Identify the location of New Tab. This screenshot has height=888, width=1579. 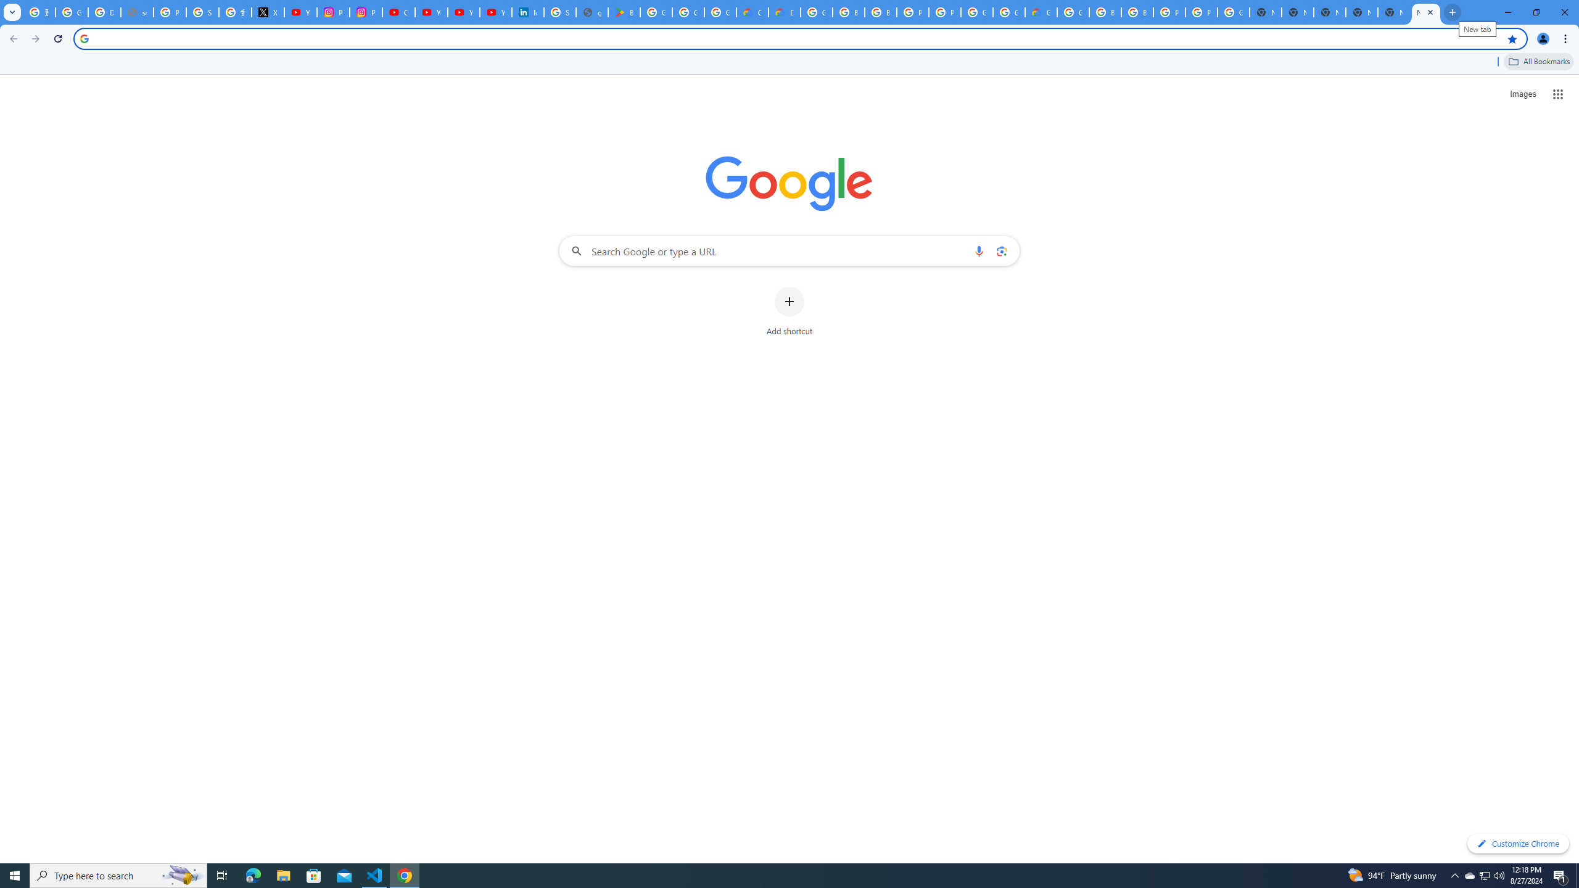
(1298, 12).